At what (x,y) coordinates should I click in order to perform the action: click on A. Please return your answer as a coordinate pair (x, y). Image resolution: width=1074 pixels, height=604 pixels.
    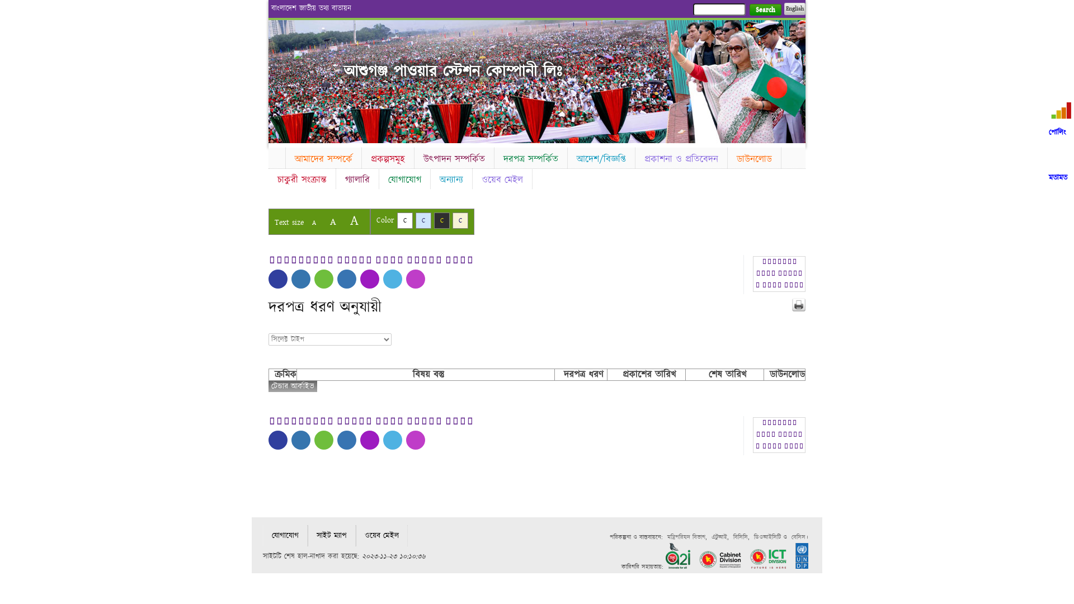
    Looking at the image, I should click on (355, 220).